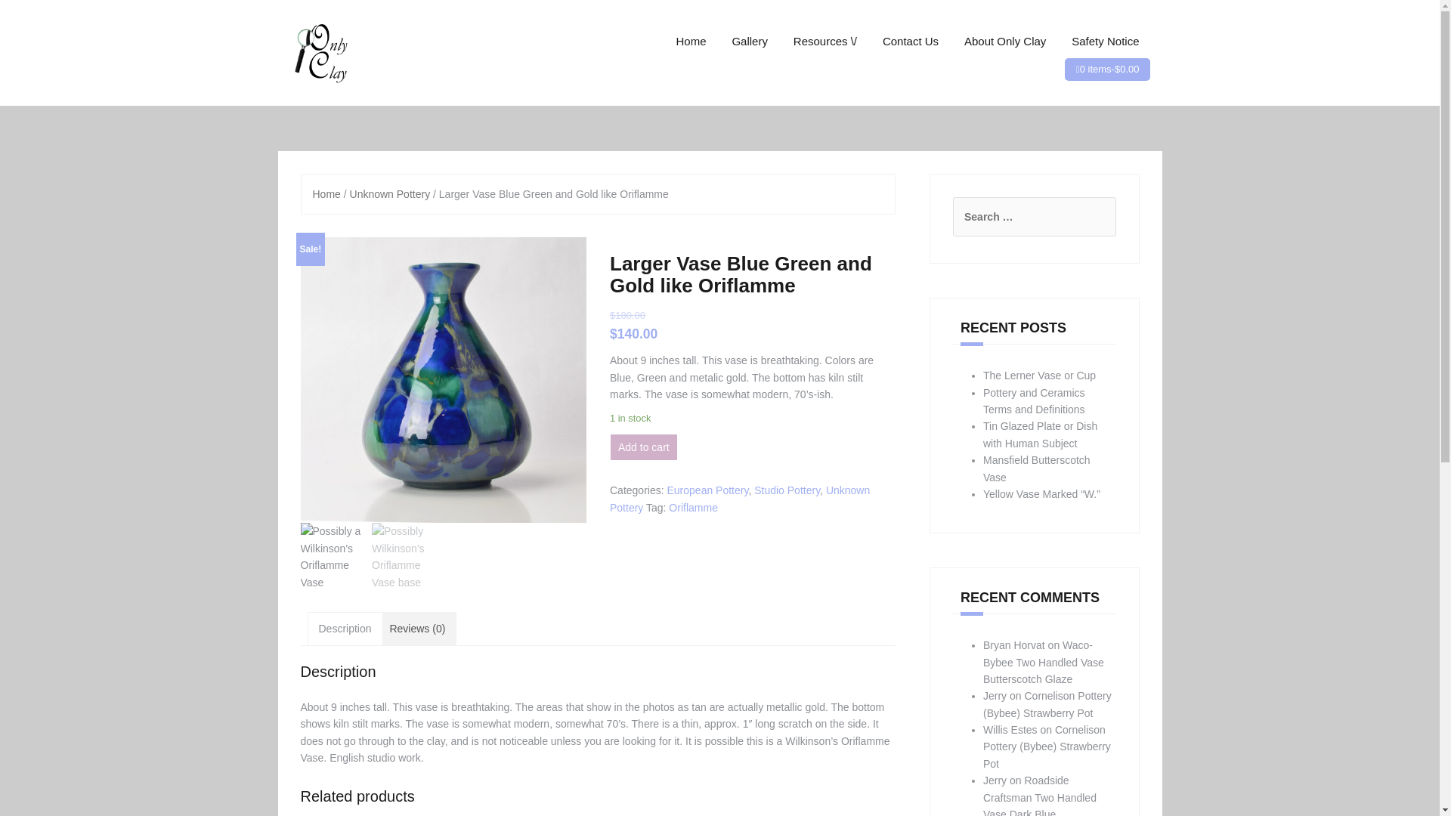 Image resolution: width=1451 pixels, height=816 pixels. I want to click on Only Clay, so click(319, 51).